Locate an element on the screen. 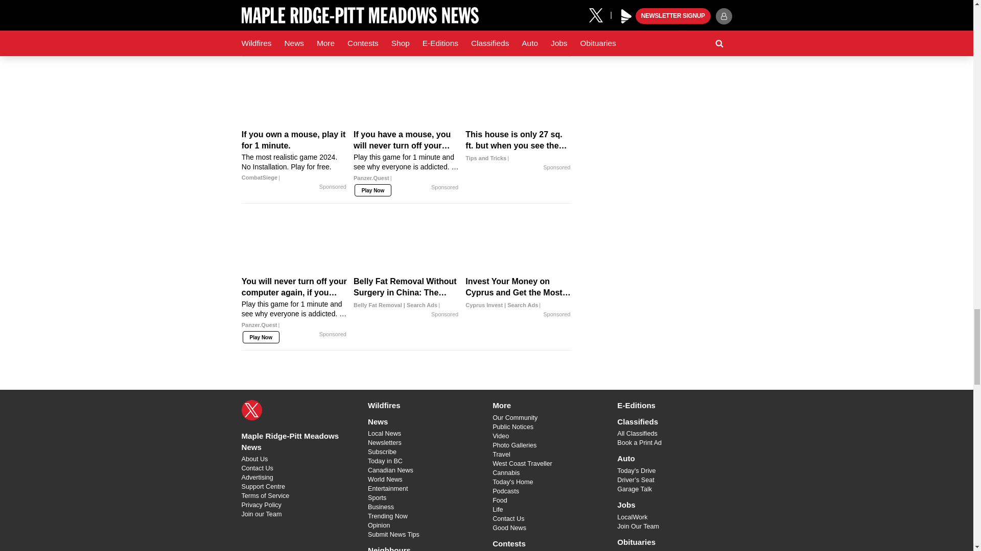 Image resolution: width=981 pixels, height=551 pixels. Login is located at coordinates (491, 11).